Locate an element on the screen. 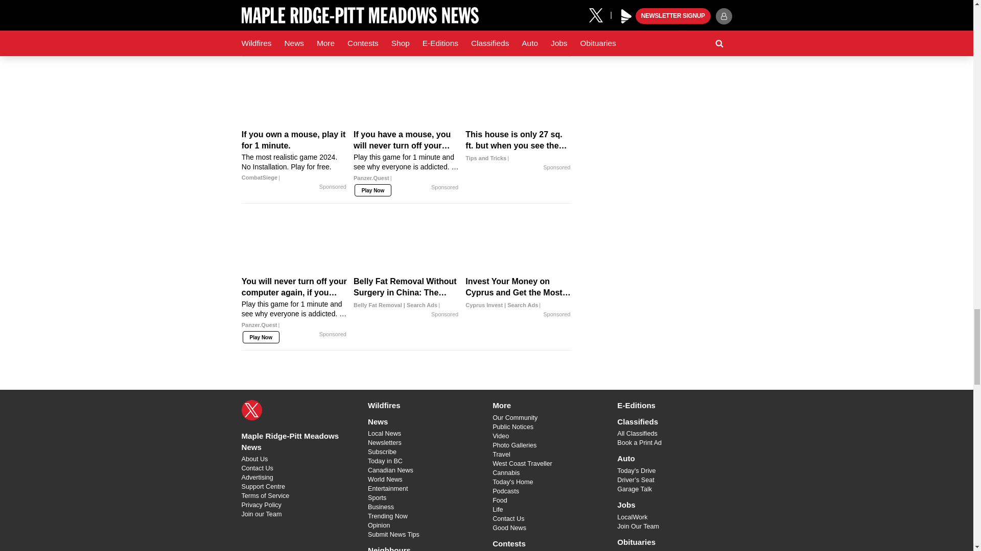 Image resolution: width=981 pixels, height=551 pixels. Login is located at coordinates (491, 11).